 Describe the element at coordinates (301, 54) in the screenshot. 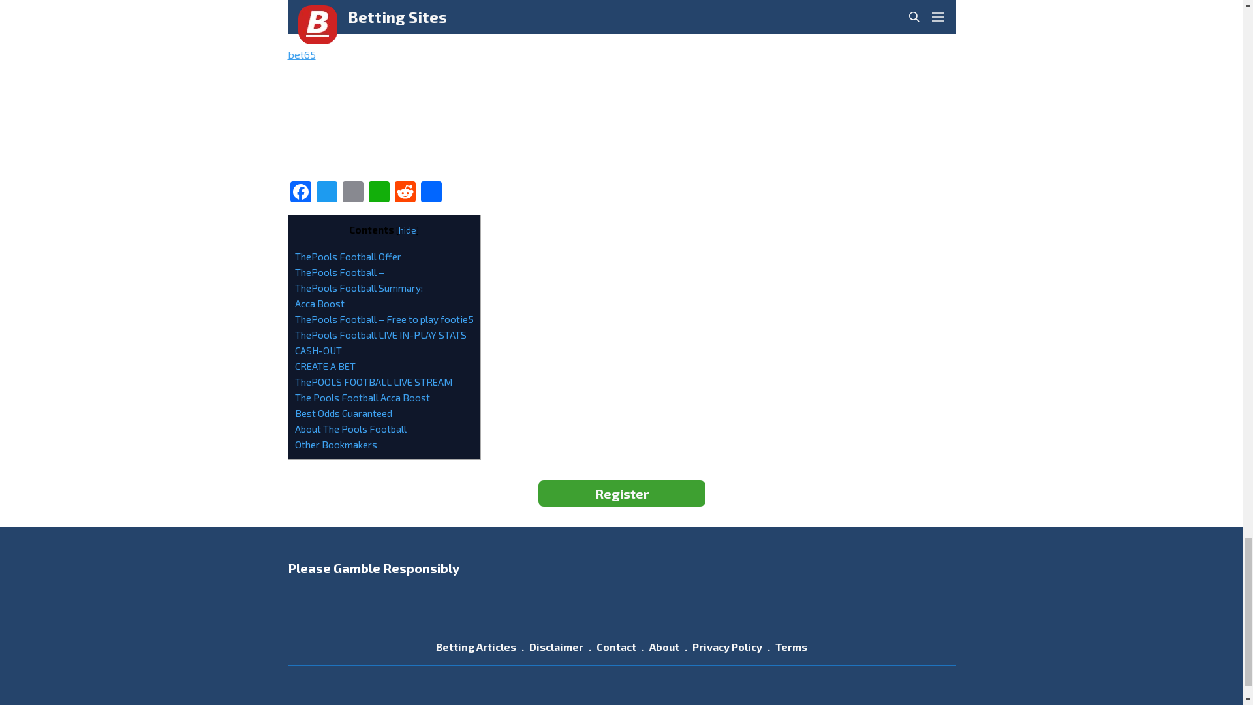

I see `bet65` at that location.